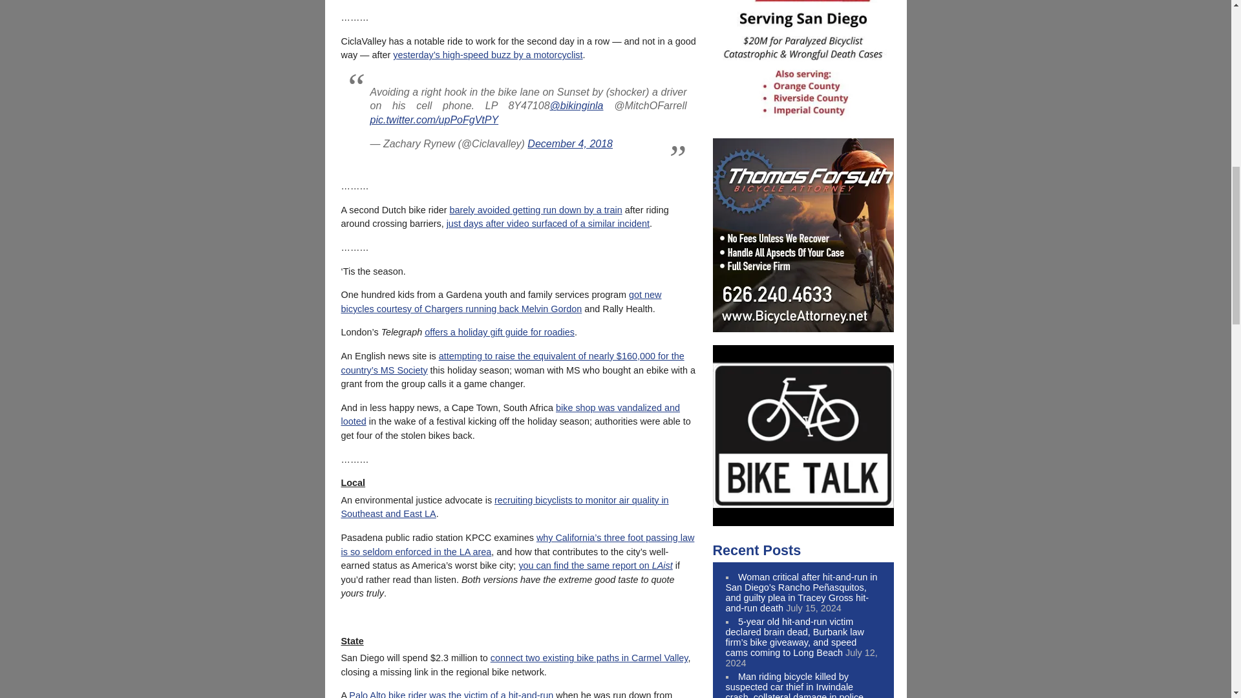  What do you see at coordinates (570, 143) in the screenshot?
I see `December 4, 2018` at bounding box center [570, 143].